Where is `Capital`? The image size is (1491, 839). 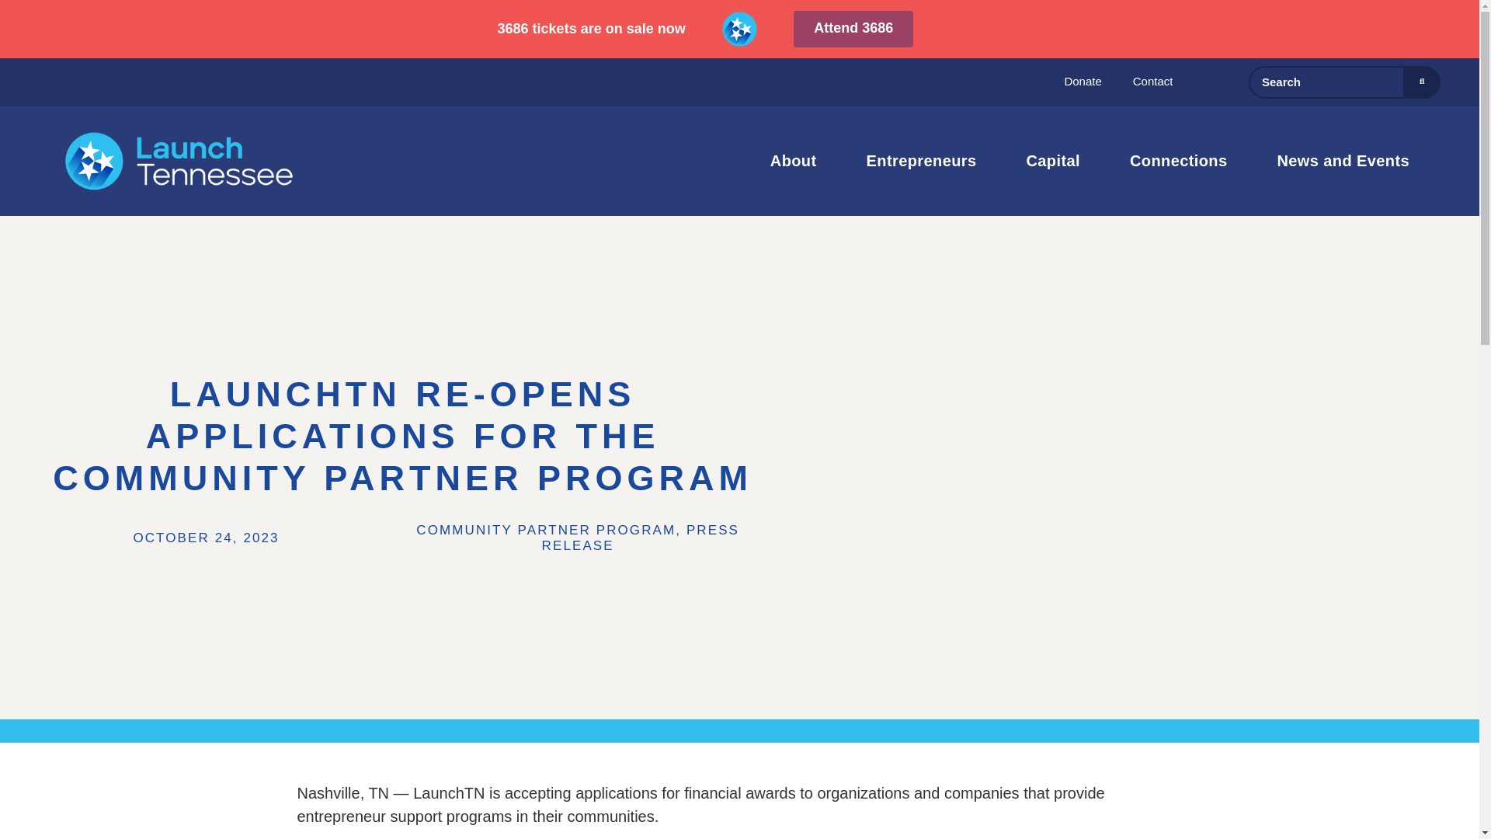
Capital is located at coordinates (1056, 160).